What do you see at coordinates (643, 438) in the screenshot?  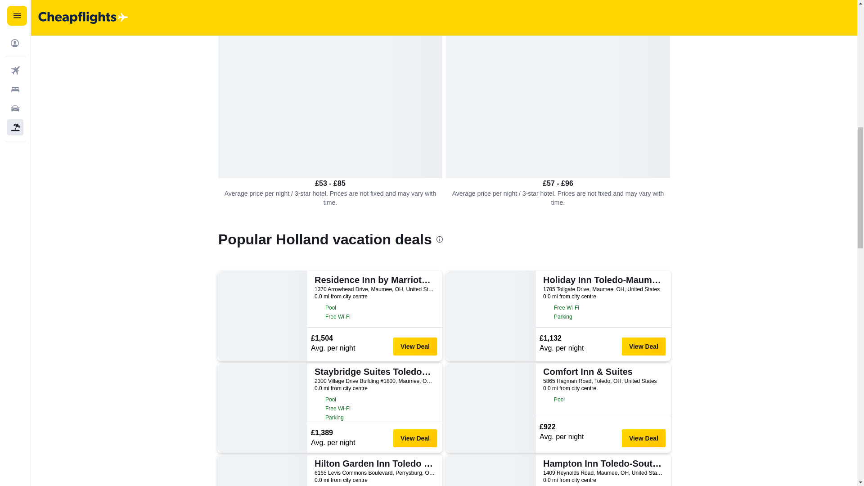 I see `View Deal` at bounding box center [643, 438].